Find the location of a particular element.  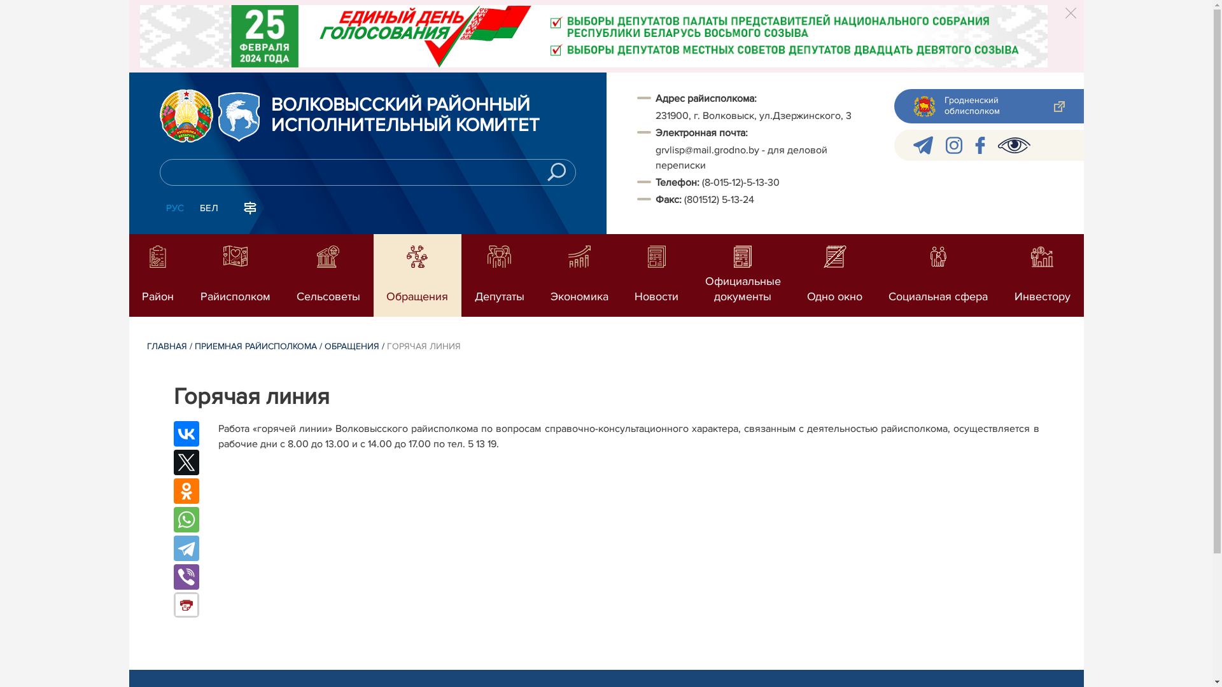

Telegram is located at coordinates (186, 548).